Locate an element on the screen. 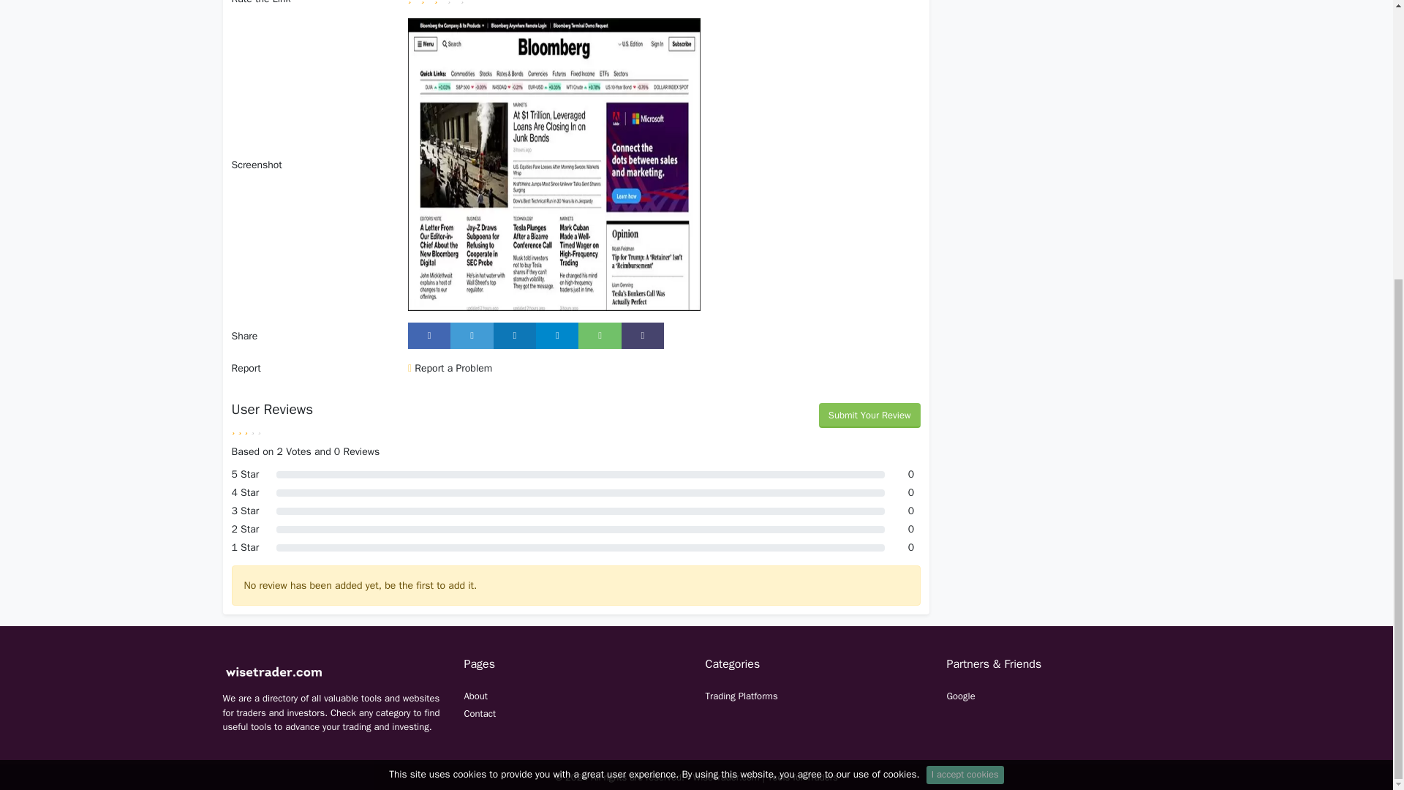 This screenshot has width=1404, height=790. Submit Your Review is located at coordinates (869, 415).